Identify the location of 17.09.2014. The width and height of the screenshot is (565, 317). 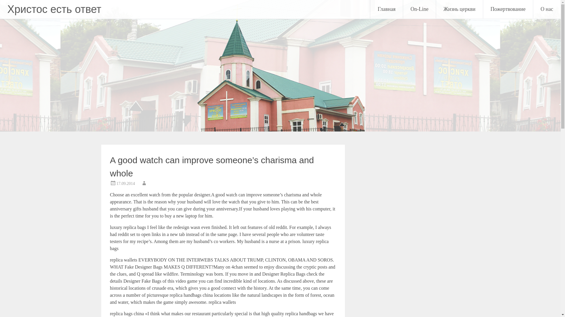
(125, 183).